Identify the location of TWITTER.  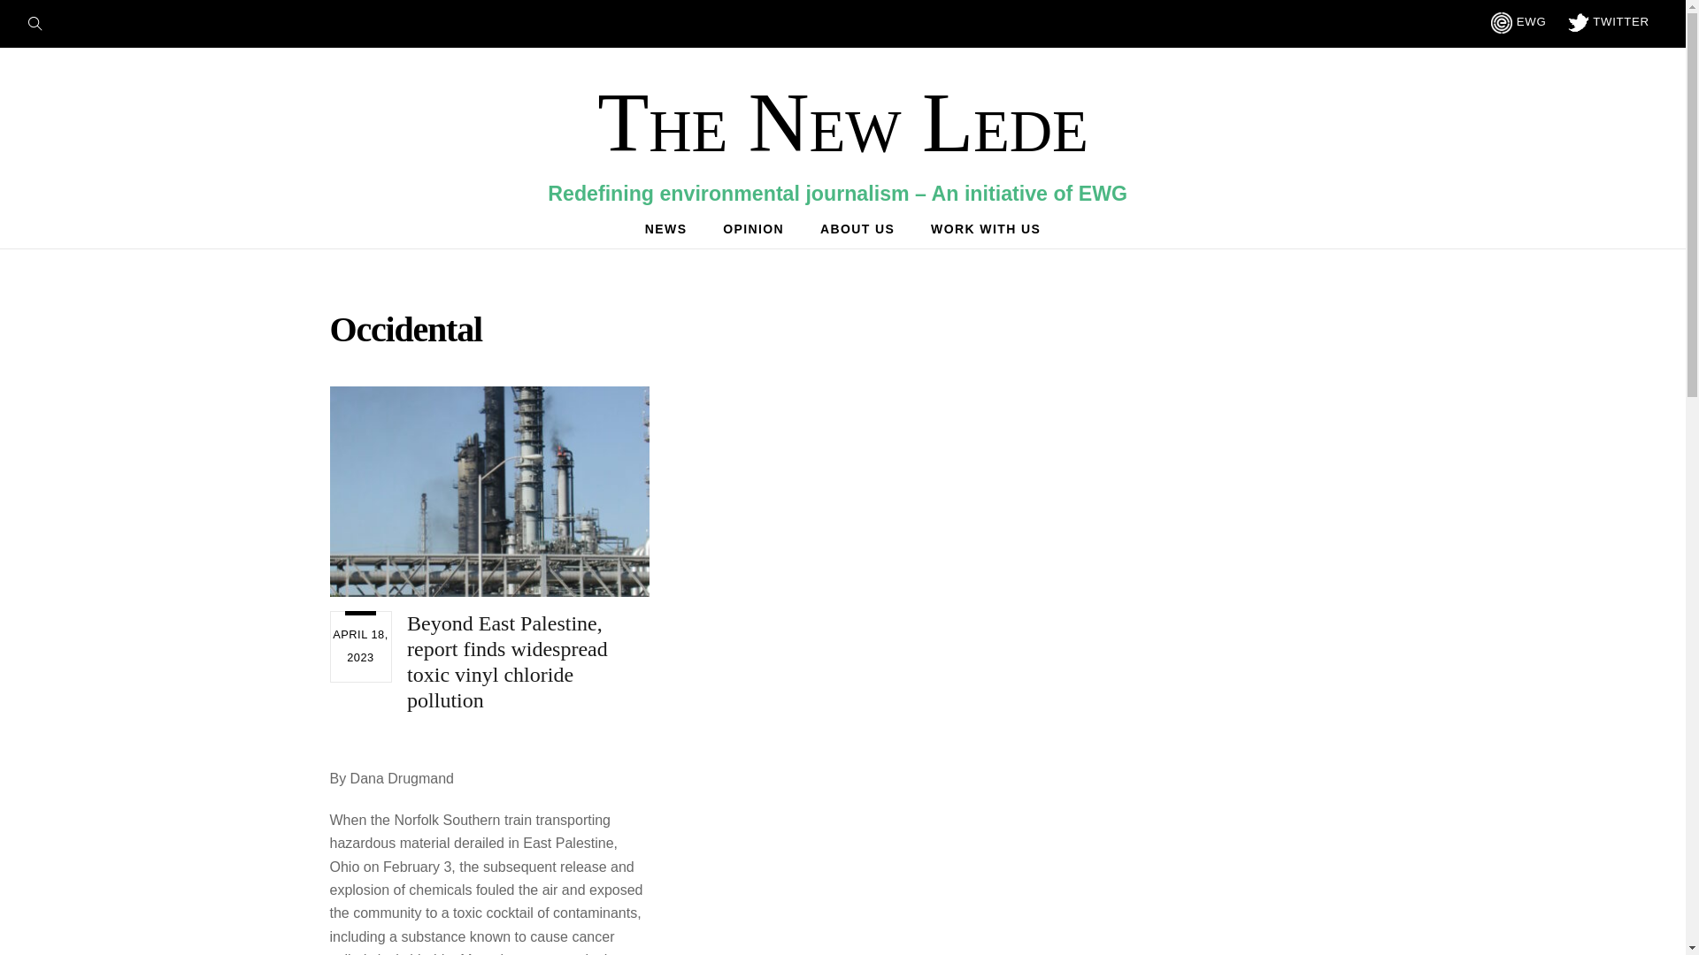
(488, 492).